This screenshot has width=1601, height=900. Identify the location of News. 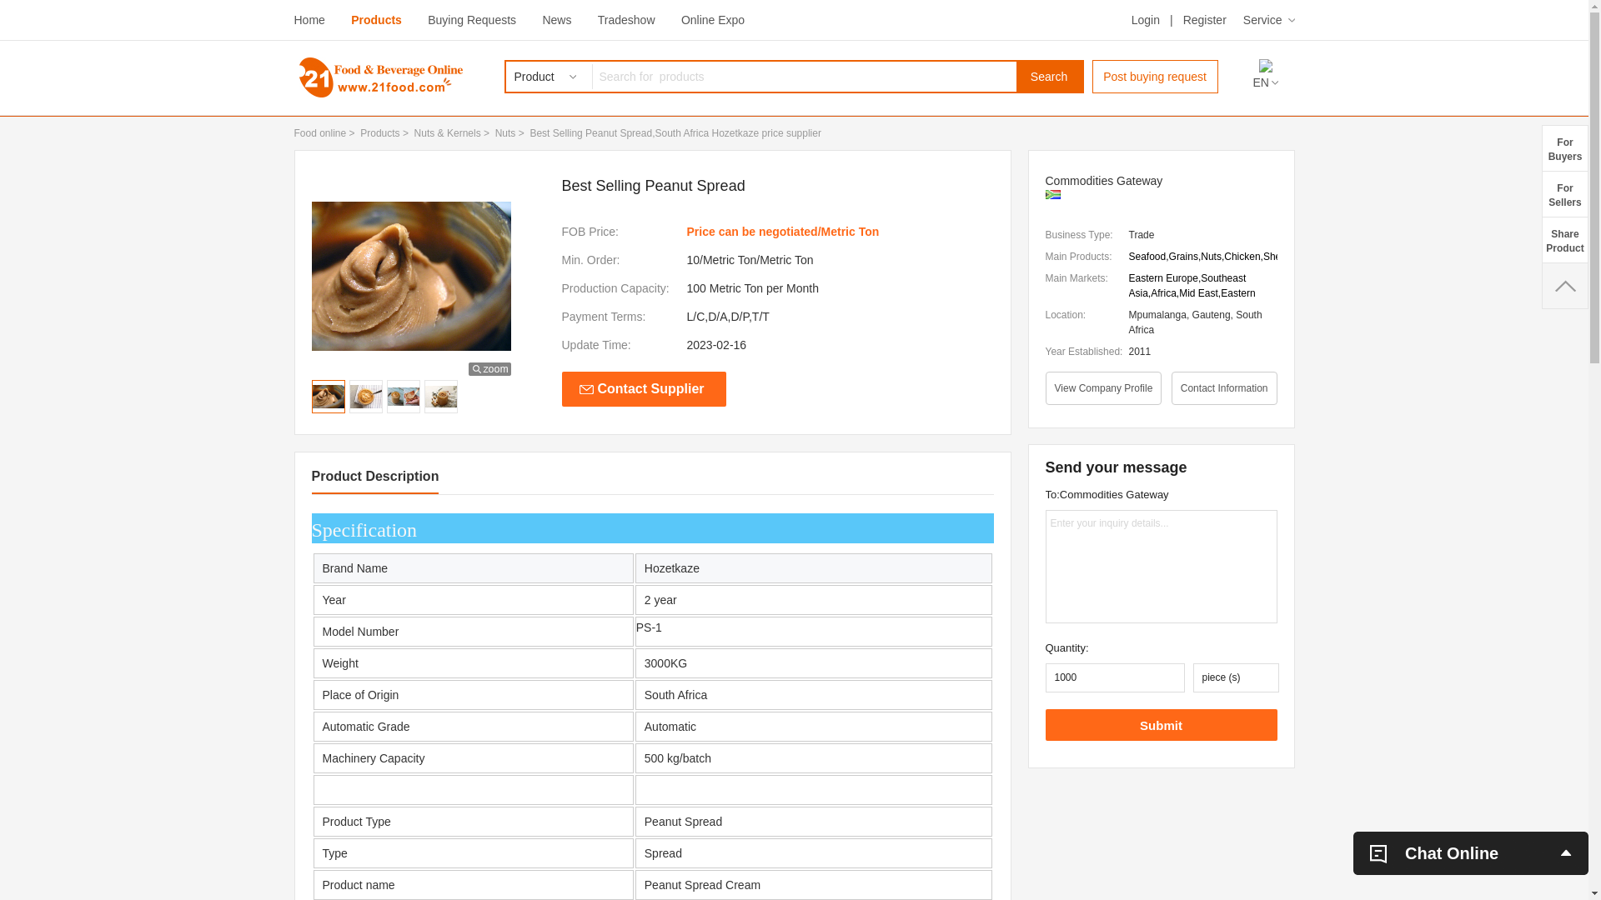
(557, 20).